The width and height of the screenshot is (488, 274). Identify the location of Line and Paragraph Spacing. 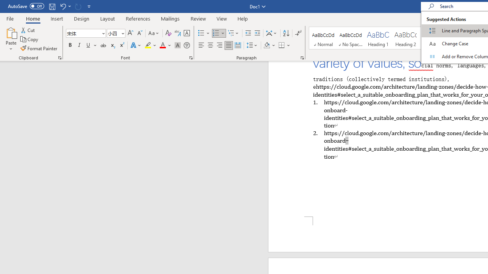
(252, 46).